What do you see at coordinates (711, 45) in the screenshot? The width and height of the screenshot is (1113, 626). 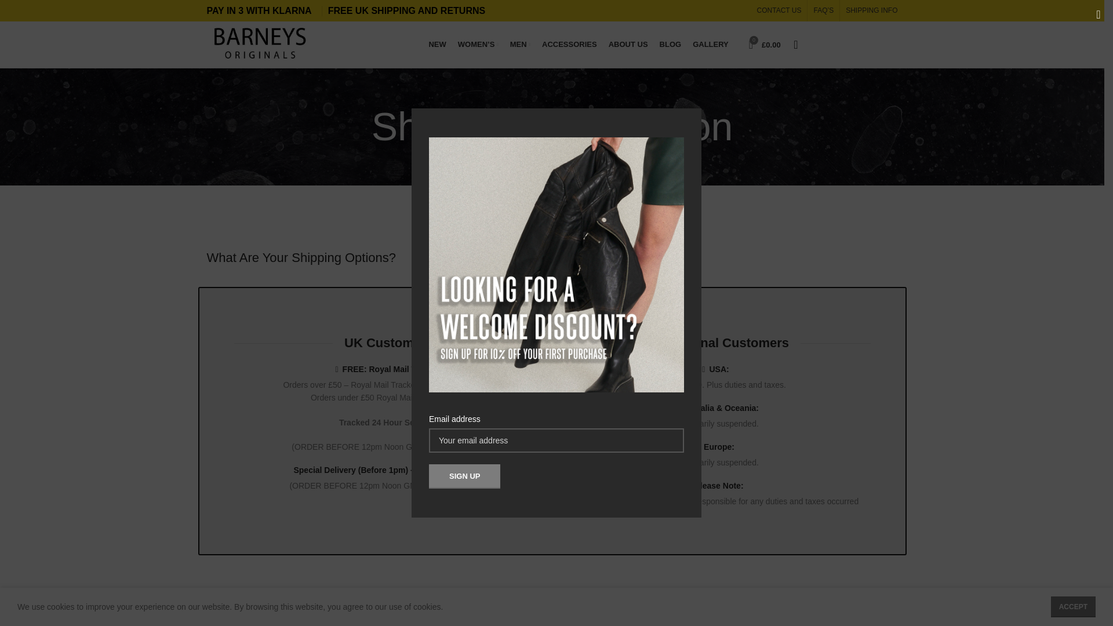 I see `GALLERY` at bounding box center [711, 45].